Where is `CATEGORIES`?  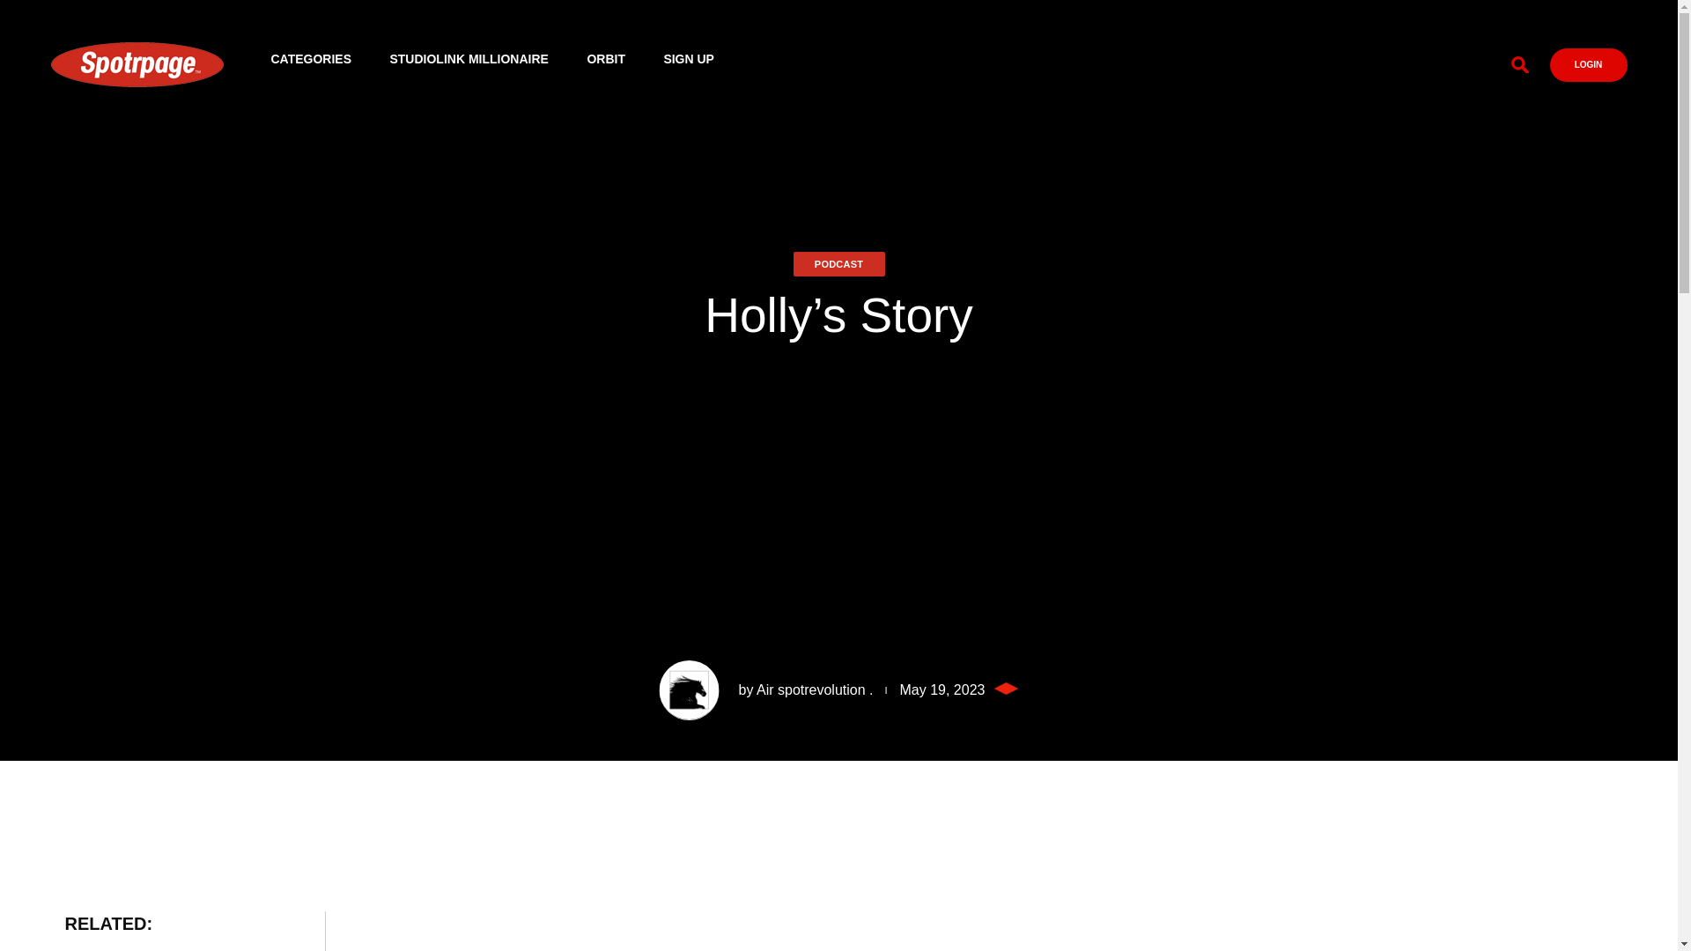
CATEGORIES is located at coordinates (311, 56).